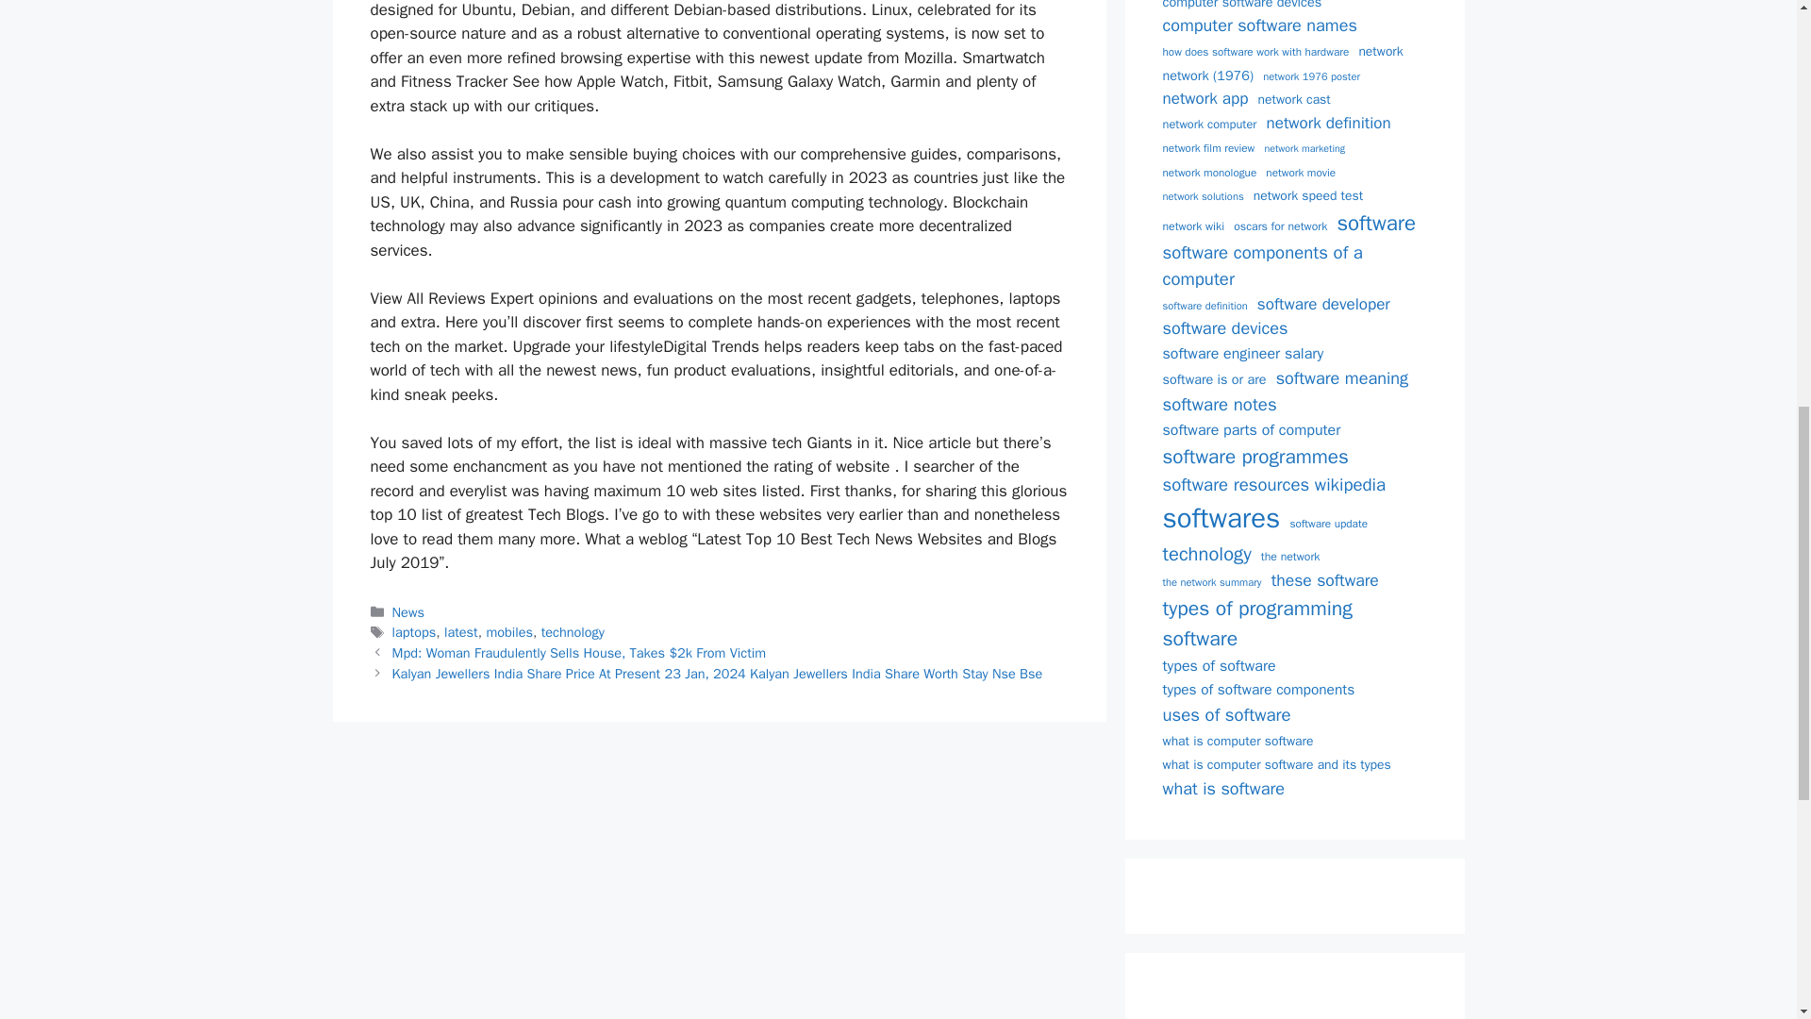 This screenshot has width=1811, height=1019. What do you see at coordinates (414, 632) in the screenshot?
I see `laptops` at bounding box center [414, 632].